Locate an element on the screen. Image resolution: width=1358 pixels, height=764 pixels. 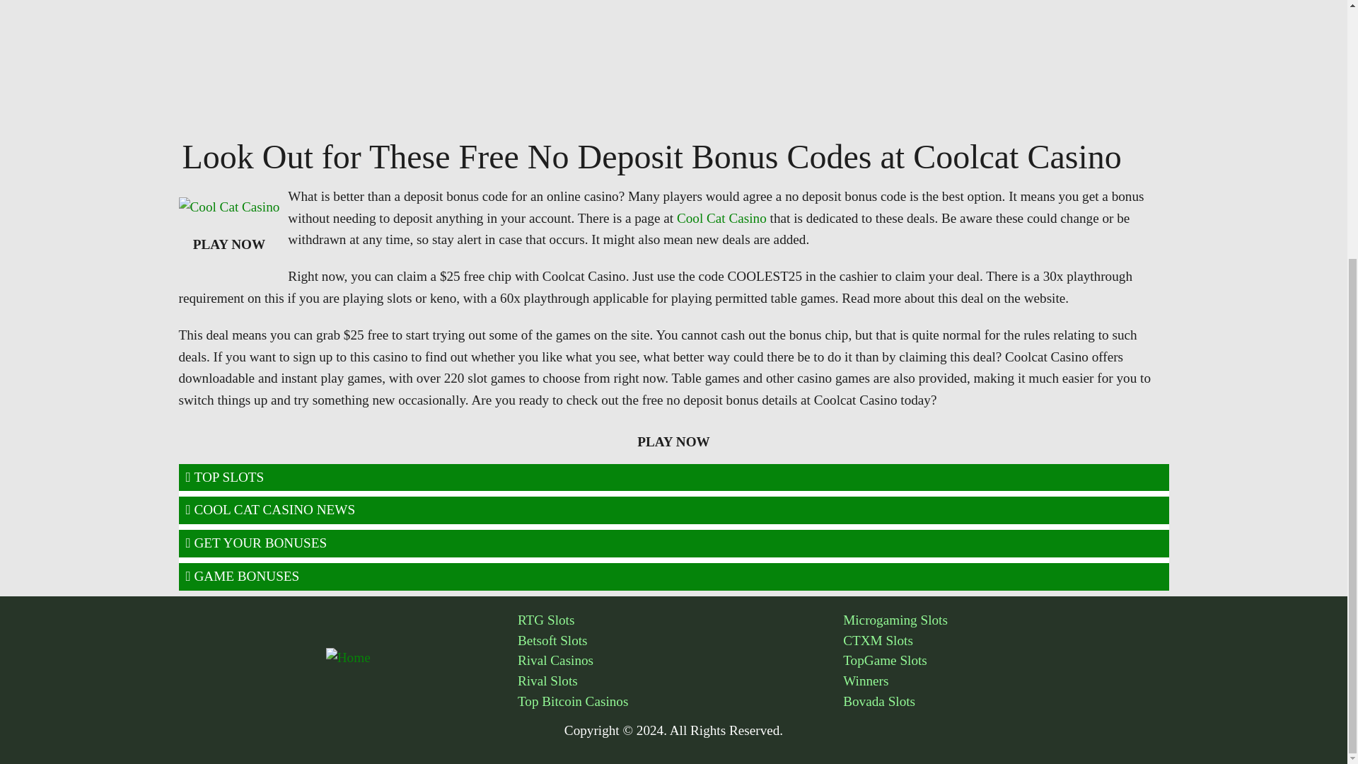
Cool Cat Casino is located at coordinates (721, 218).